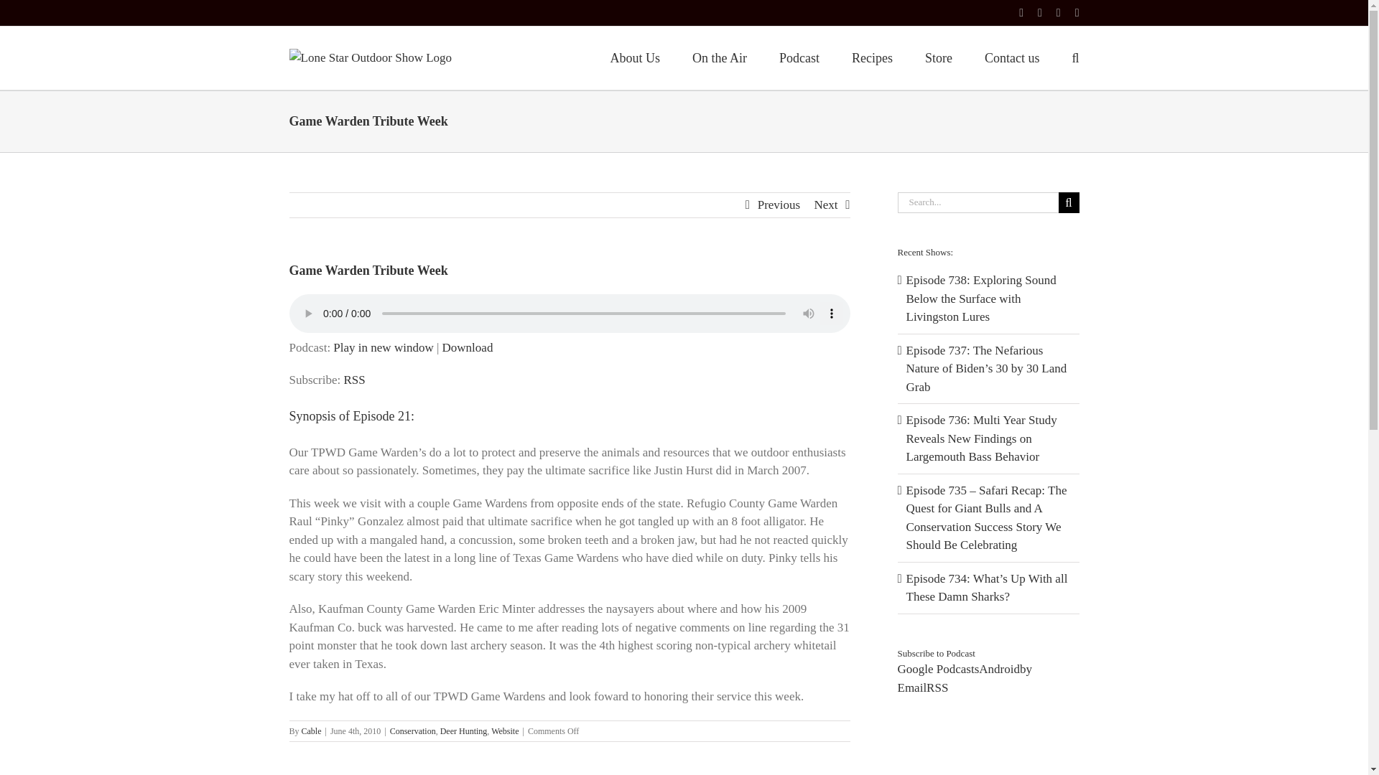  What do you see at coordinates (720, 56) in the screenshot?
I see `On the Air` at bounding box center [720, 56].